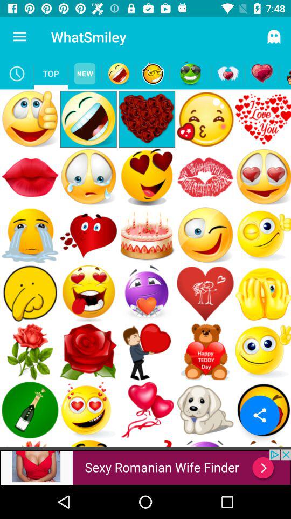 Image resolution: width=291 pixels, height=519 pixels. Describe the element at coordinates (119, 74) in the screenshot. I see `go to emoji section` at that location.